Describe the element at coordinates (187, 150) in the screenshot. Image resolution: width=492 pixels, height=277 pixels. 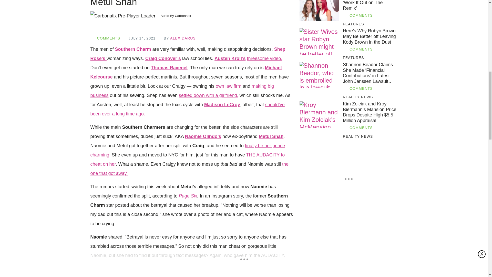
I see `finally be her prince charming.` at that location.